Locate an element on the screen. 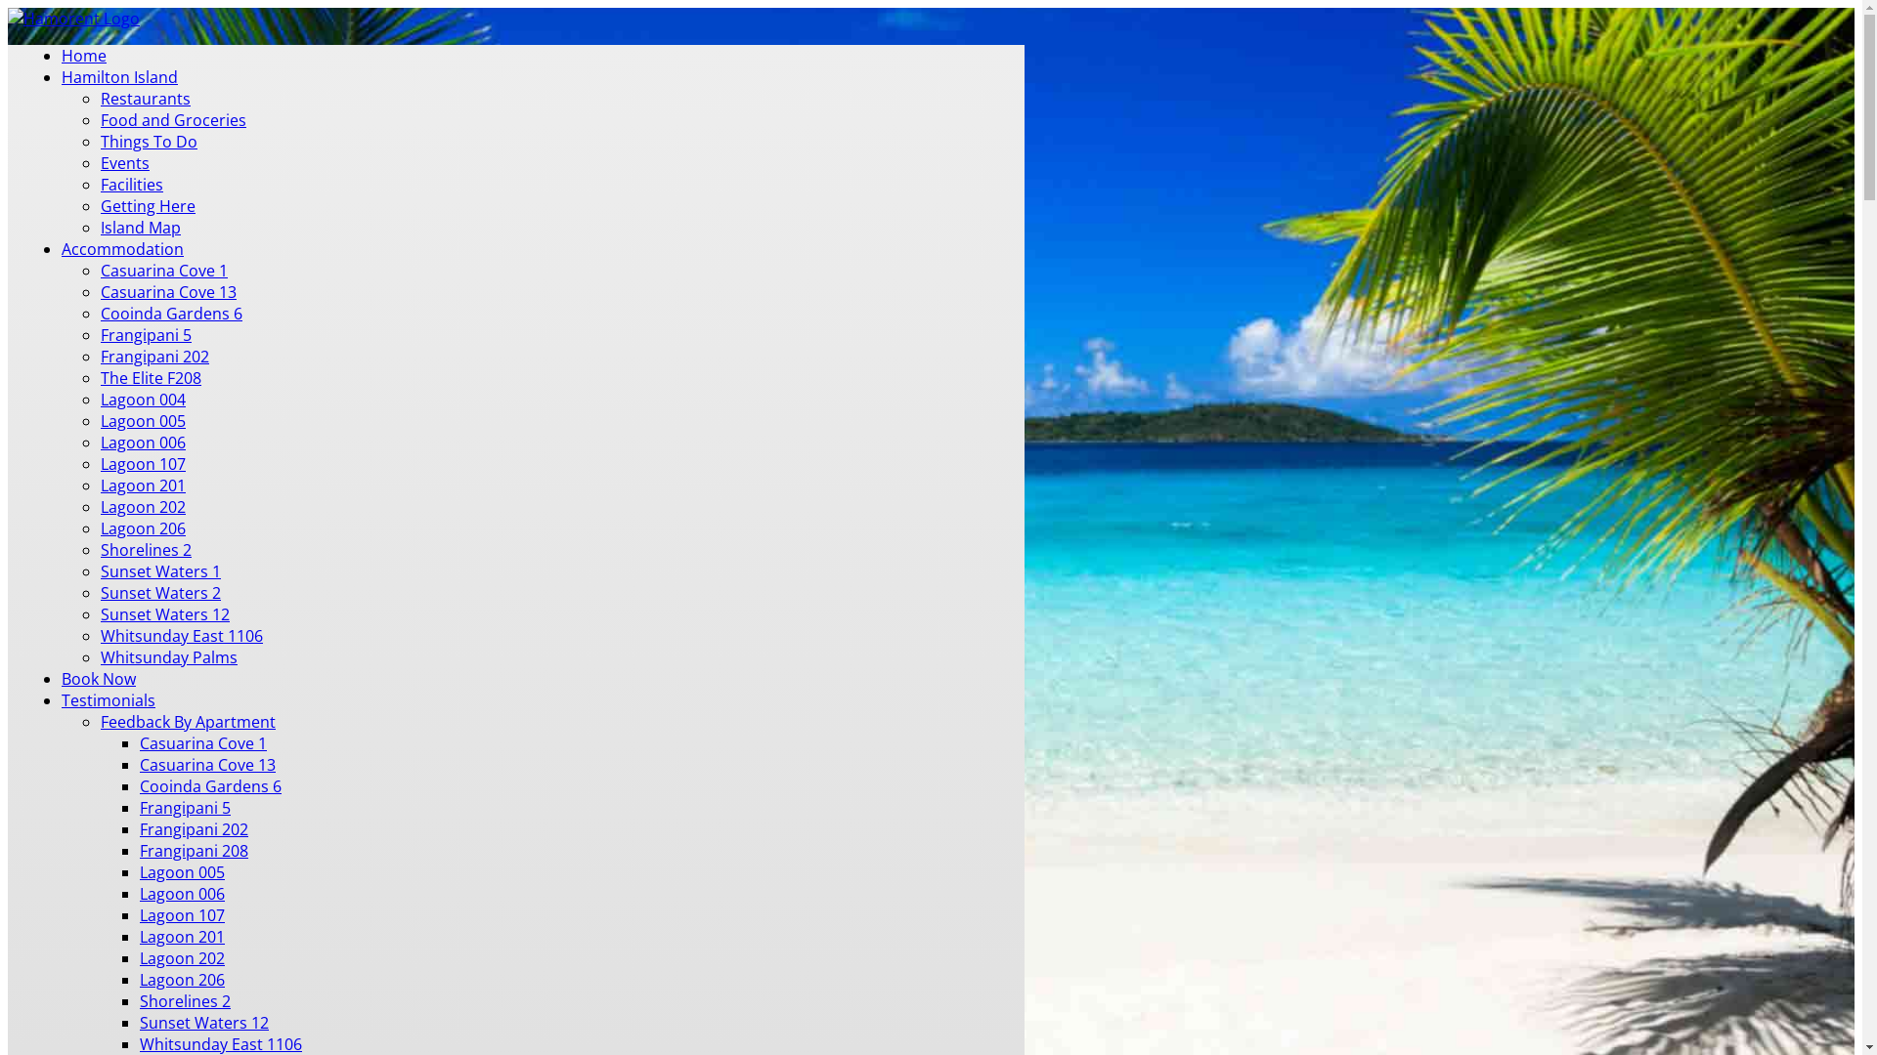 Image resolution: width=1877 pixels, height=1055 pixels. Whitsunday East 1106 is located at coordinates (182, 636).